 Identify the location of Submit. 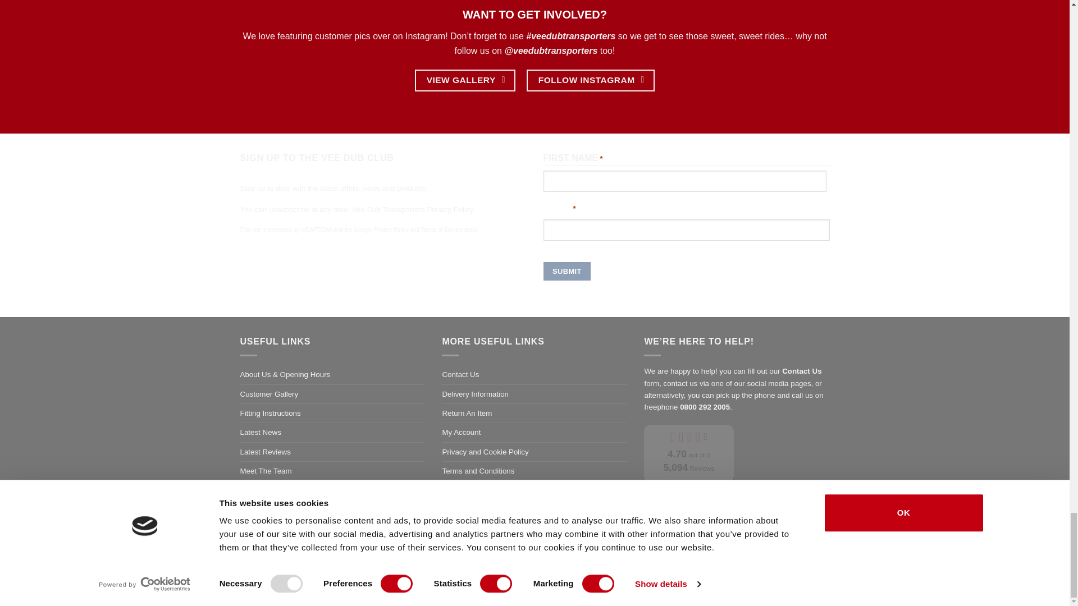
(567, 271).